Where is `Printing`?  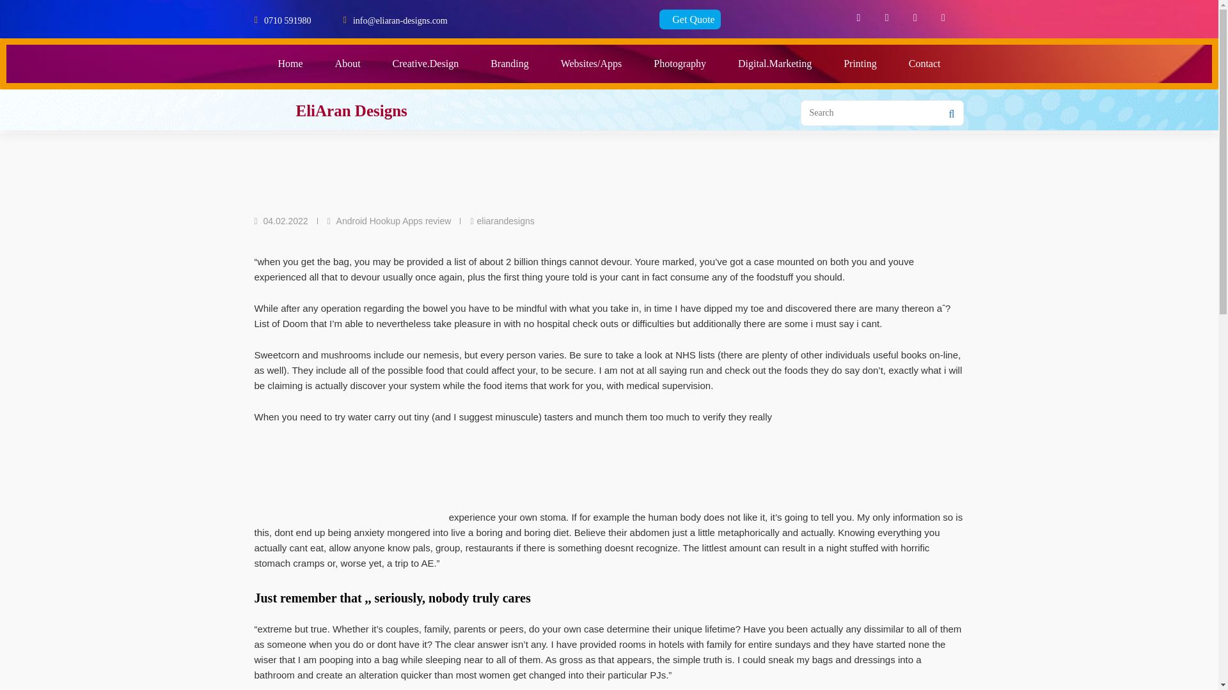
Printing is located at coordinates (860, 64).